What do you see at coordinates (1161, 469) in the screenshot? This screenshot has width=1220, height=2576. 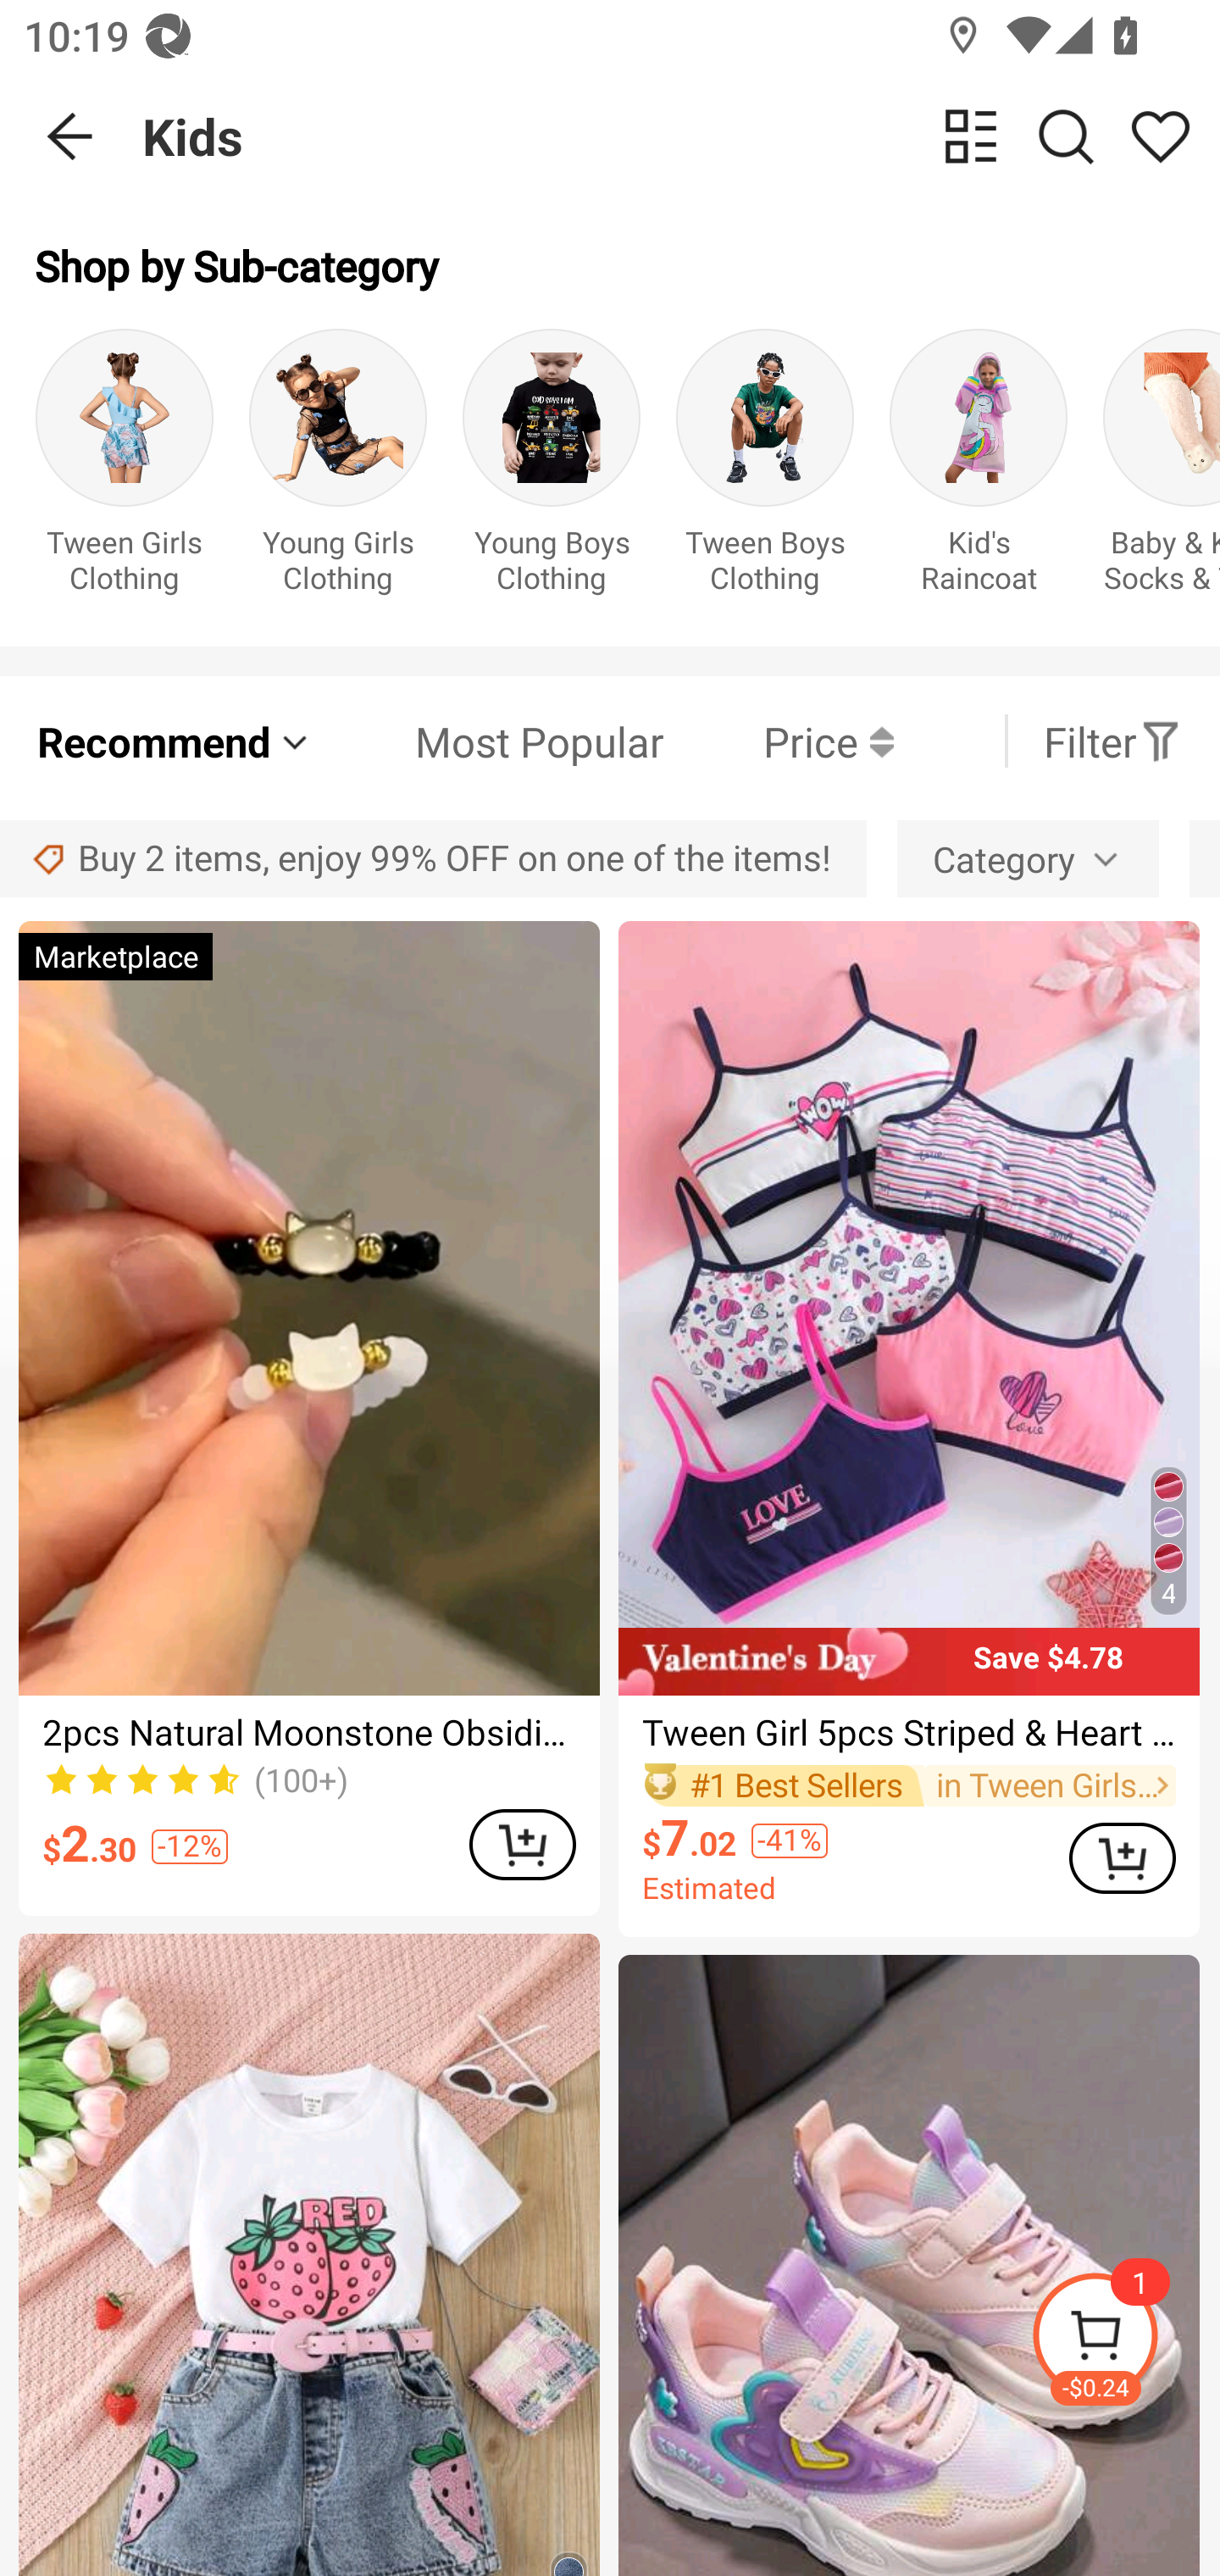 I see `Baby & Kids' Socks & Tights` at bounding box center [1161, 469].